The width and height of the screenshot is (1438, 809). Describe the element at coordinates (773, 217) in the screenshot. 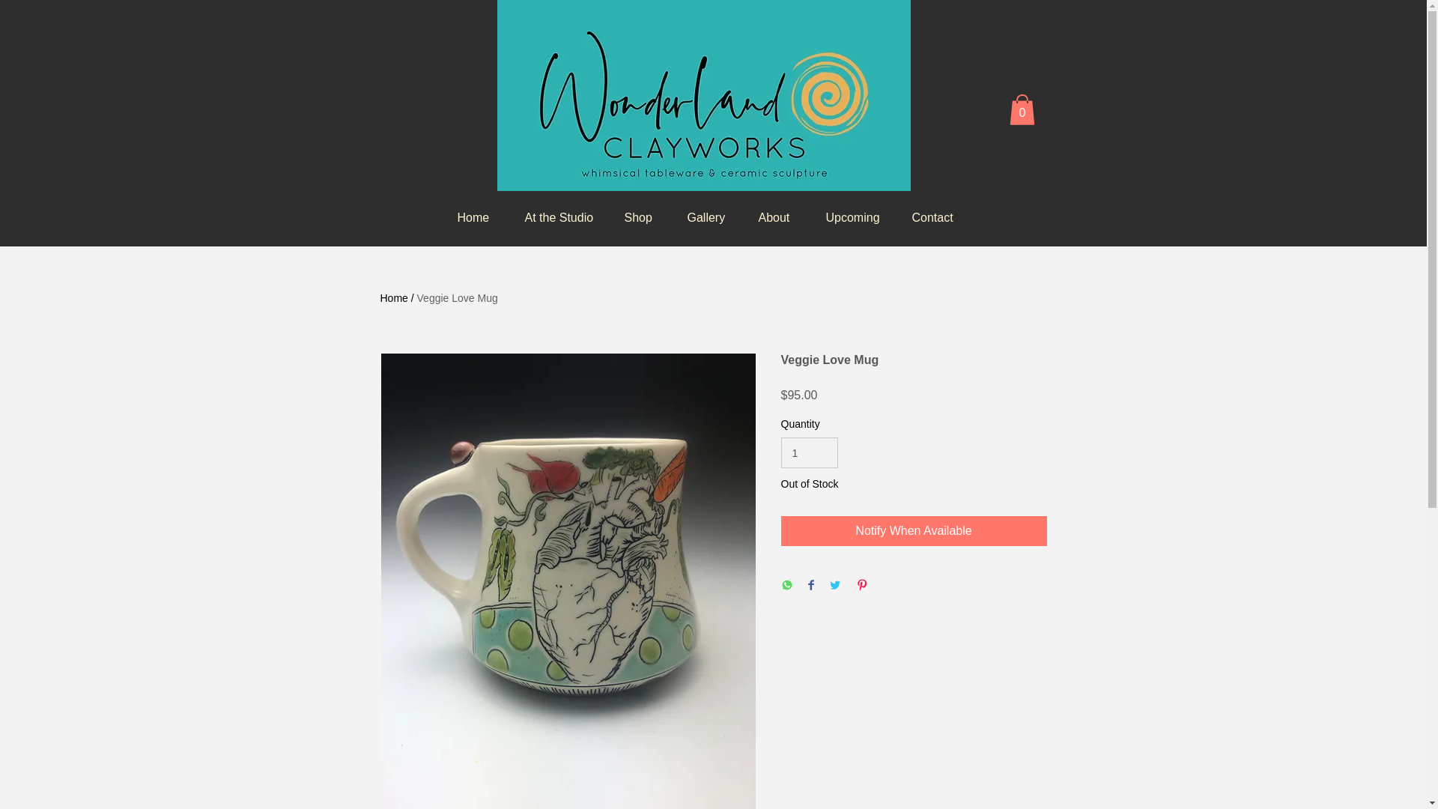

I see `About` at that location.